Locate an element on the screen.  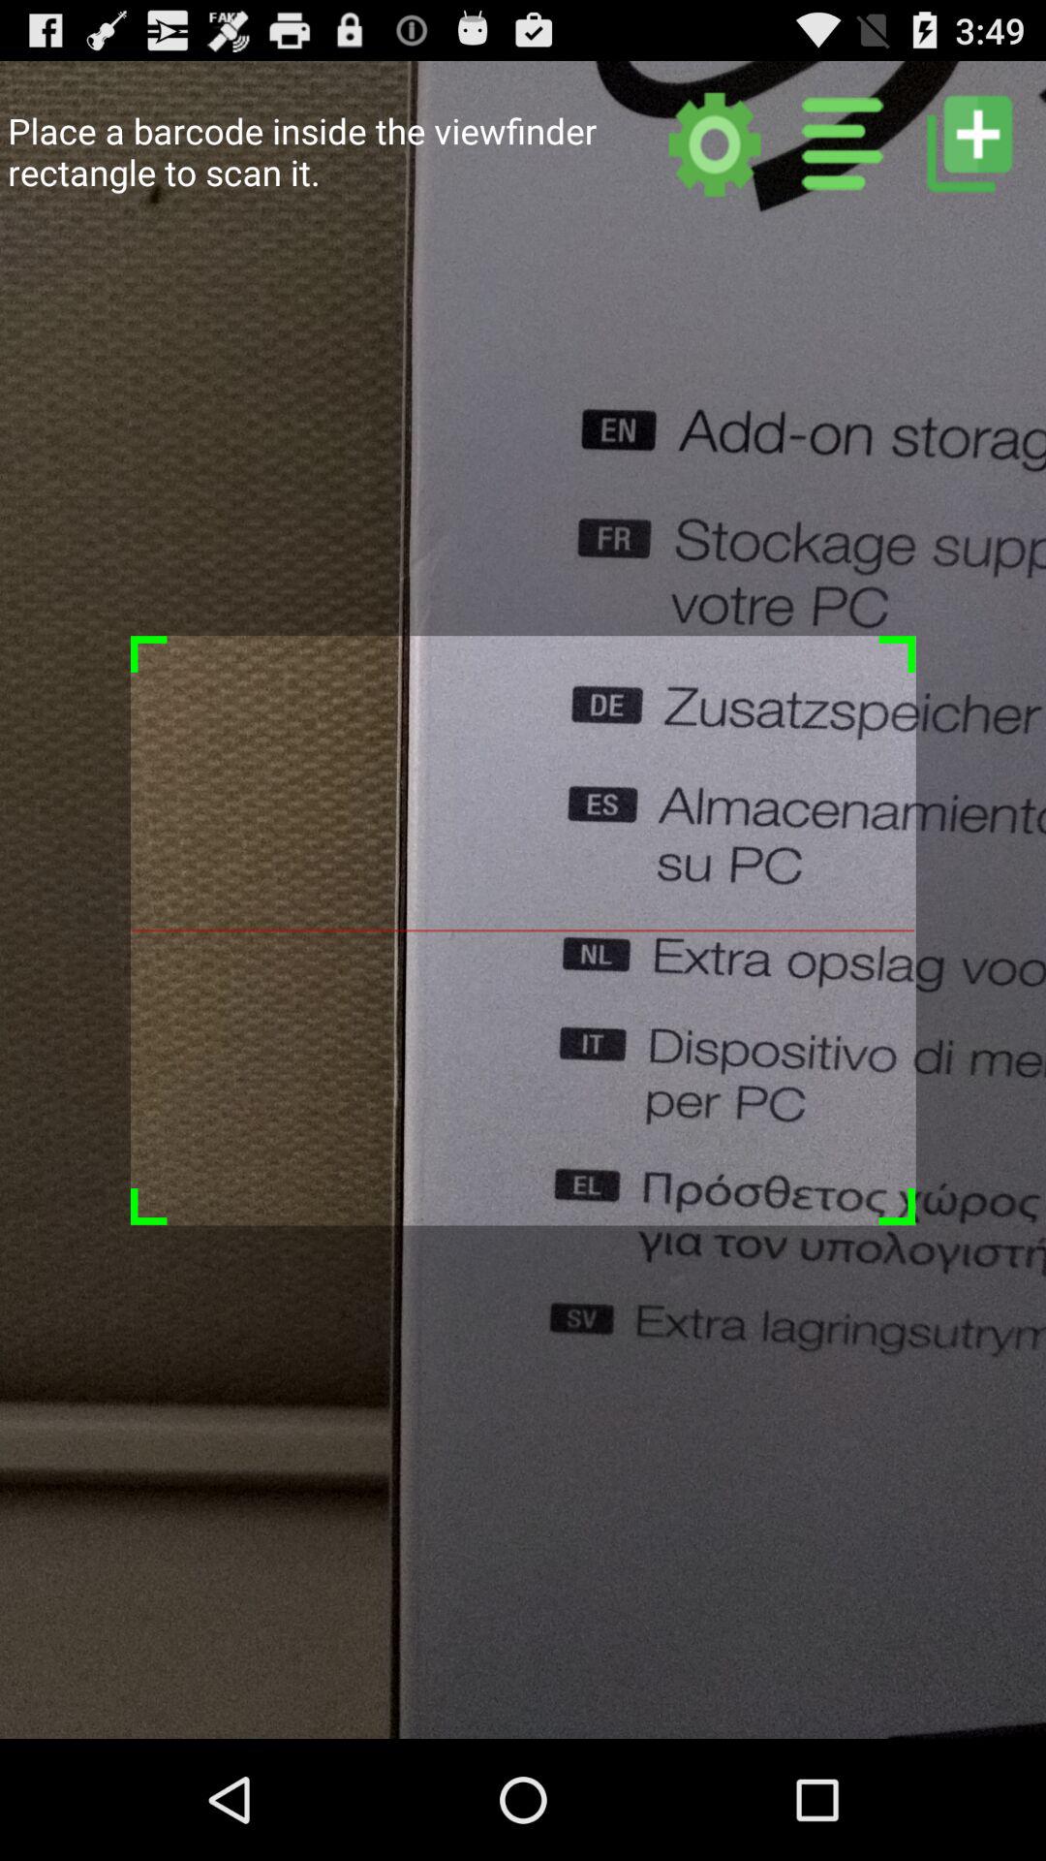
click the item to the right of place a barcode item is located at coordinates (715, 143).